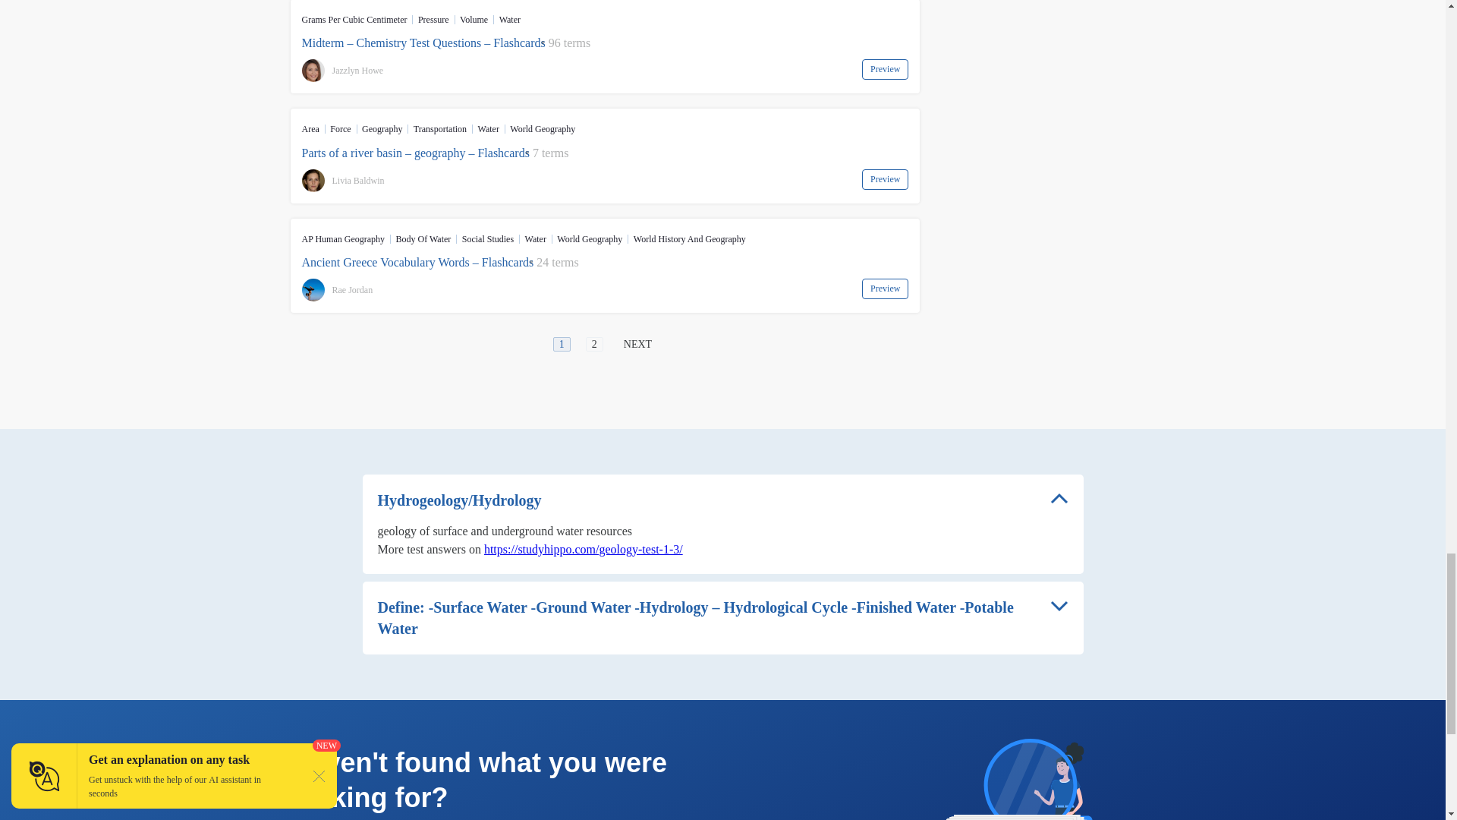 The image size is (1457, 820). I want to click on 2, so click(593, 344).